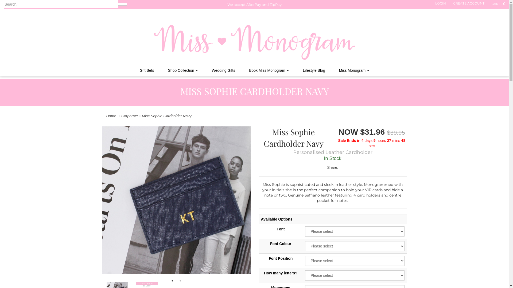 The height and width of the screenshot is (288, 513). I want to click on Book Miss Monogram, so click(269, 70).